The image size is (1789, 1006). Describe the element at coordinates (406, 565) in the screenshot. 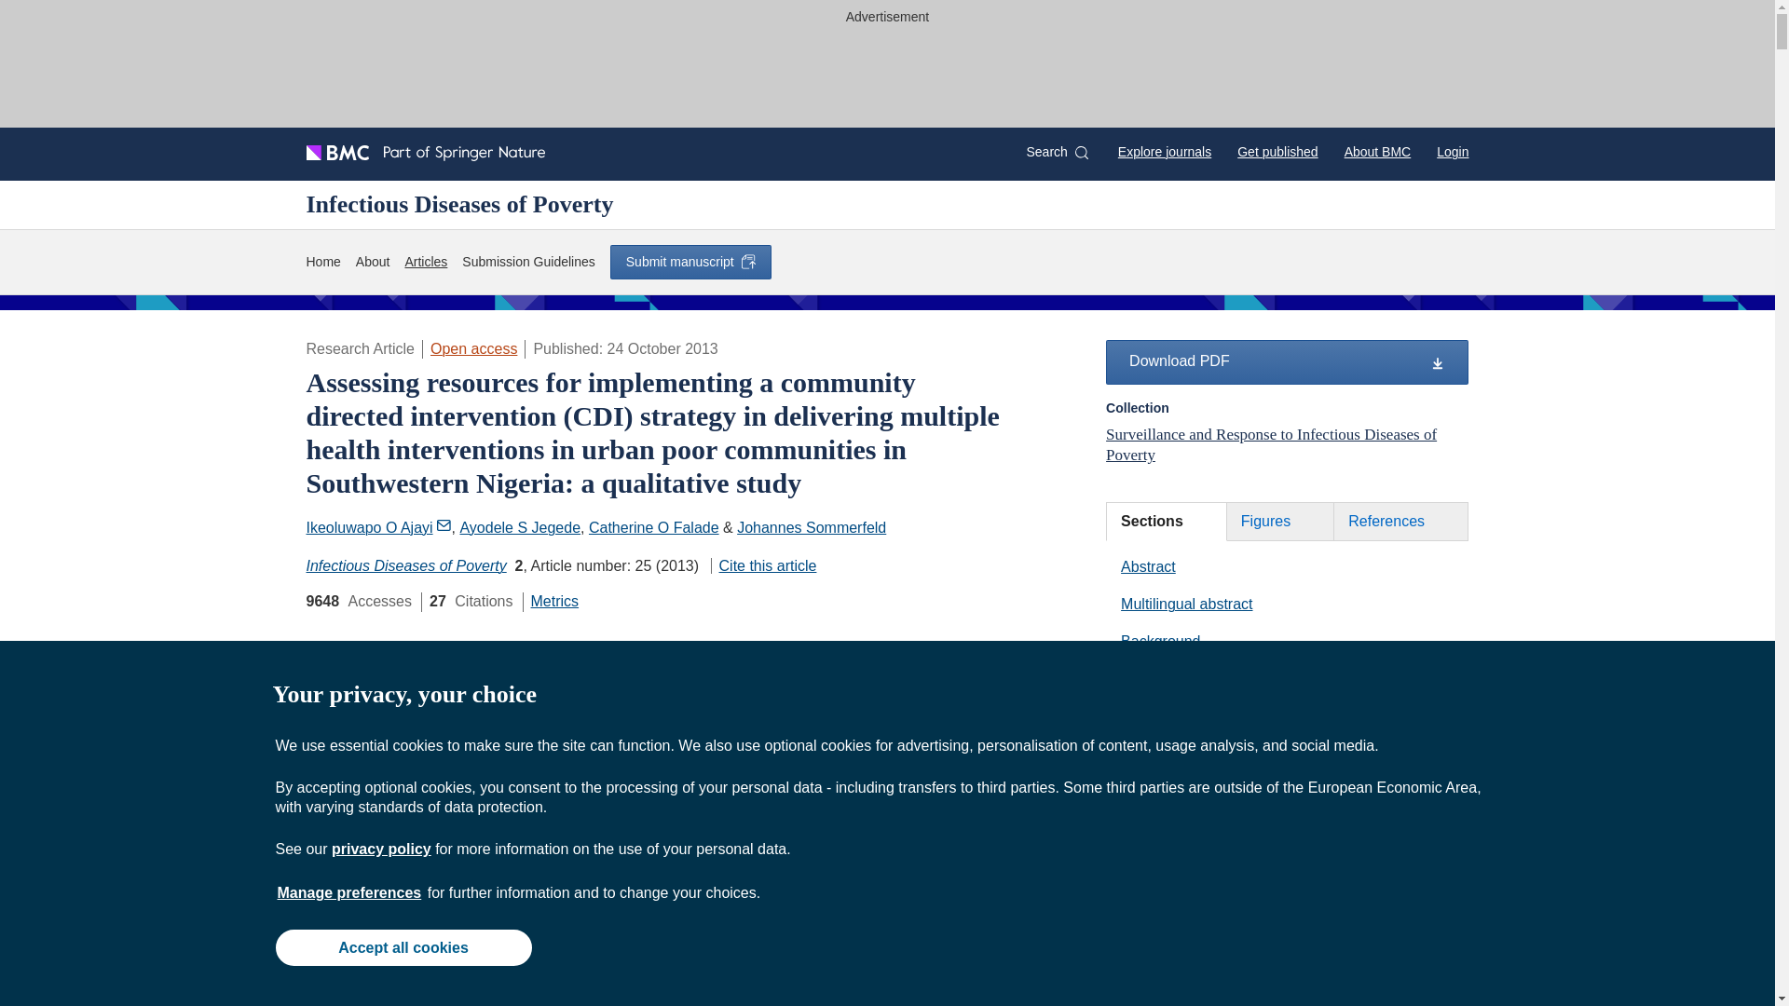

I see `Infectious Diseases of Poverty` at that location.